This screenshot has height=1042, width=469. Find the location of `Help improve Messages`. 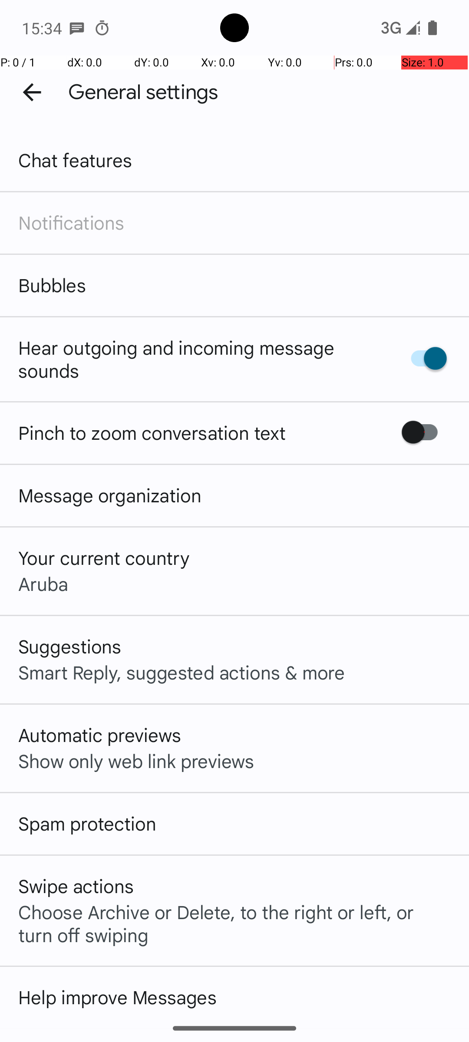

Help improve Messages is located at coordinates (117, 997).